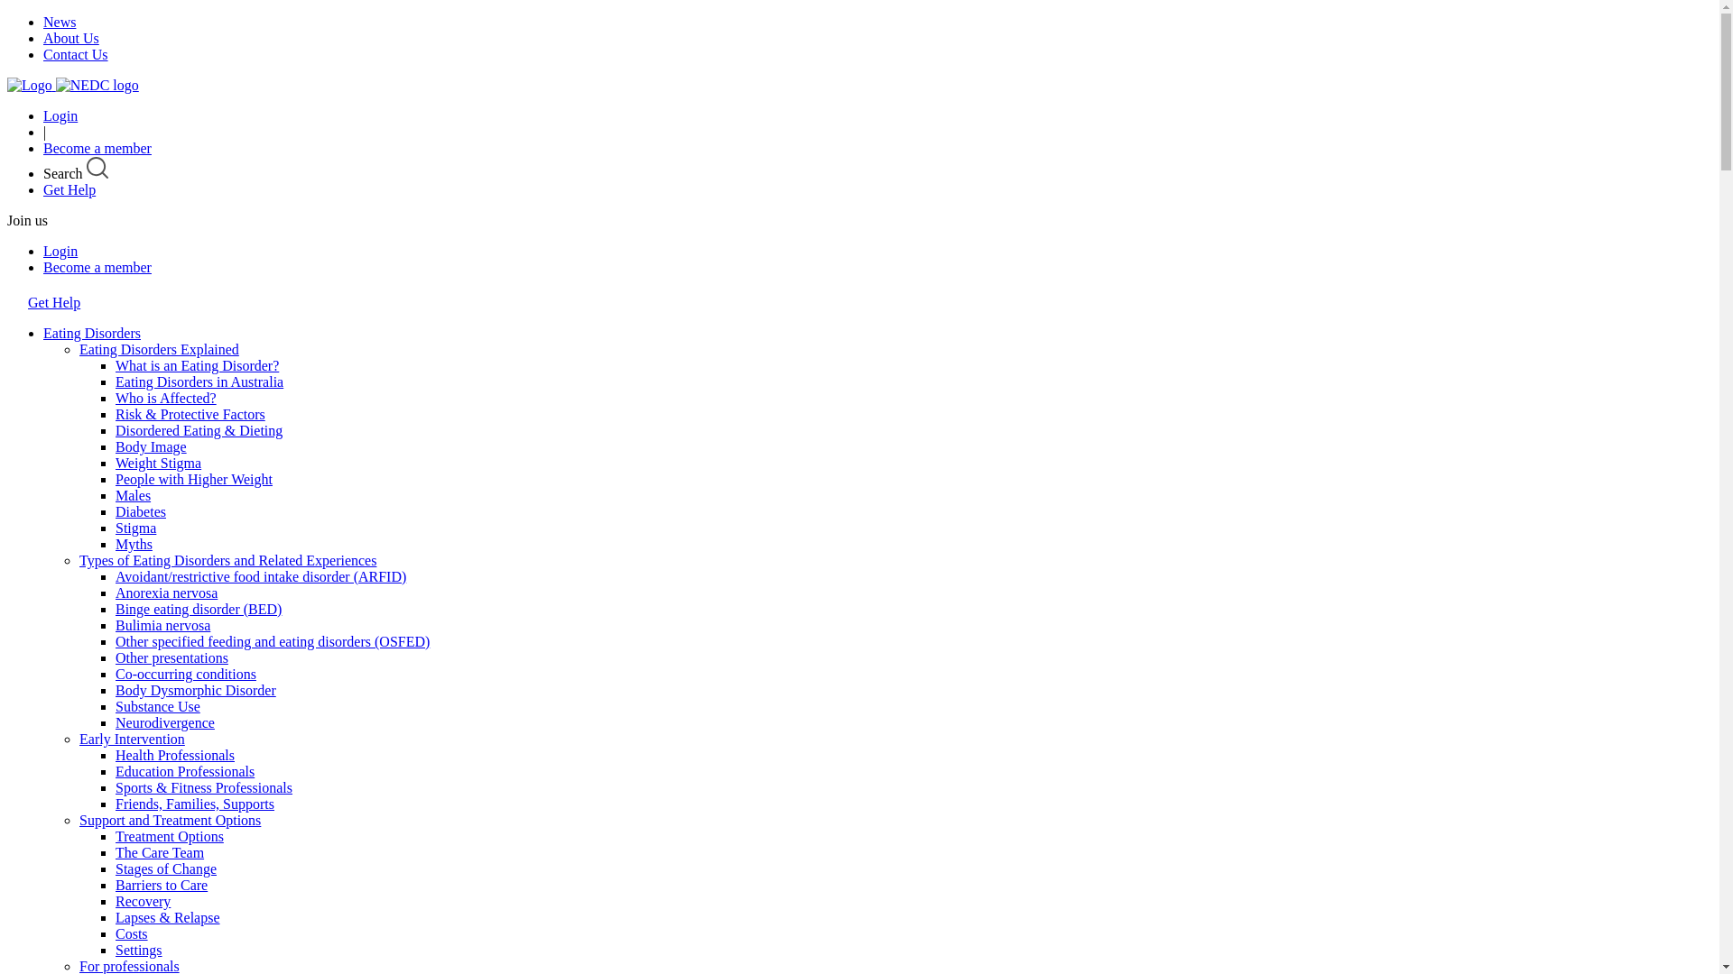  I want to click on Eating Disorders in Australia, so click(199, 382).